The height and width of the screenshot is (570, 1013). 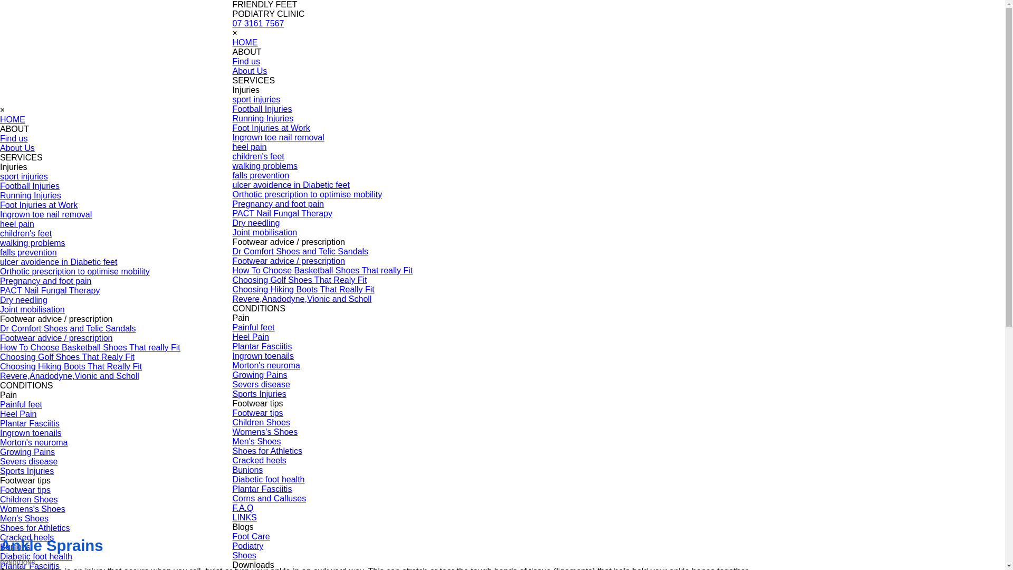 What do you see at coordinates (71, 366) in the screenshot?
I see `Choosing Hiking Boots That Really Fit` at bounding box center [71, 366].